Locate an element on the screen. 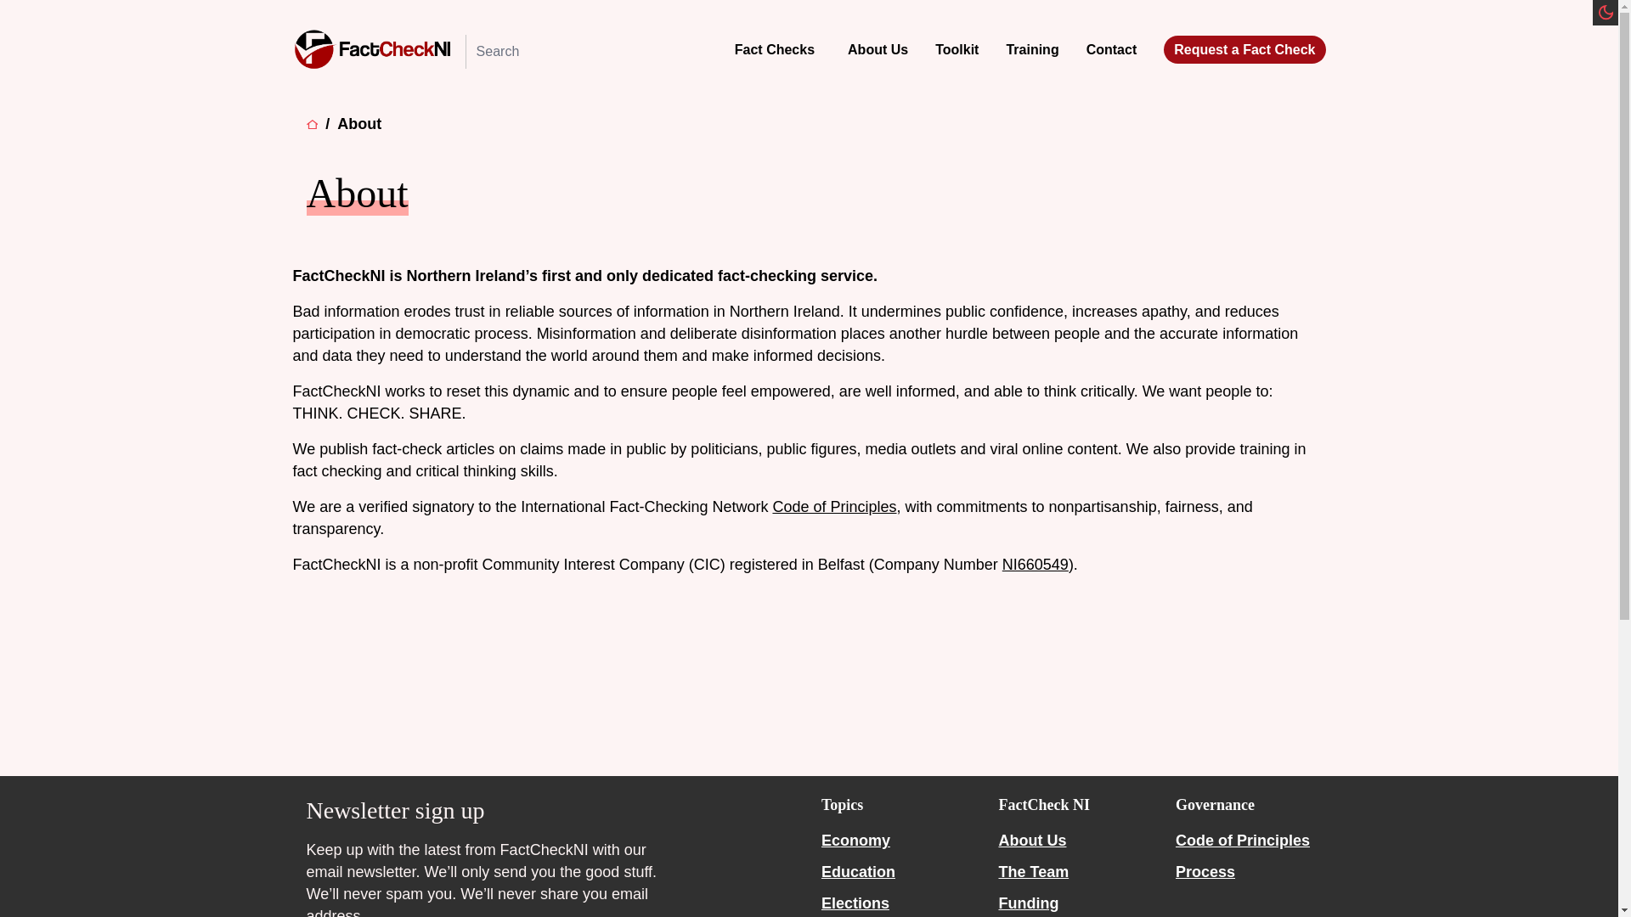 The height and width of the screenshot is (917, 1631). Elections is located at coordinates (855, 903).